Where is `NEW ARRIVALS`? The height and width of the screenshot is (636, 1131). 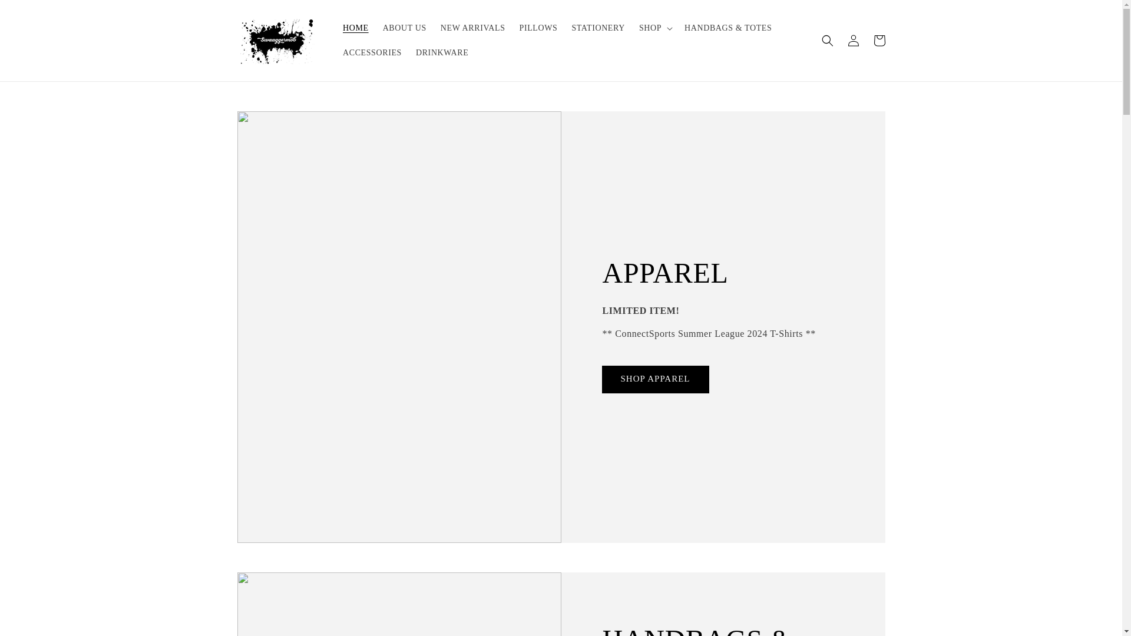
NEW ARRIVALS is located at coordinates (472, 28).